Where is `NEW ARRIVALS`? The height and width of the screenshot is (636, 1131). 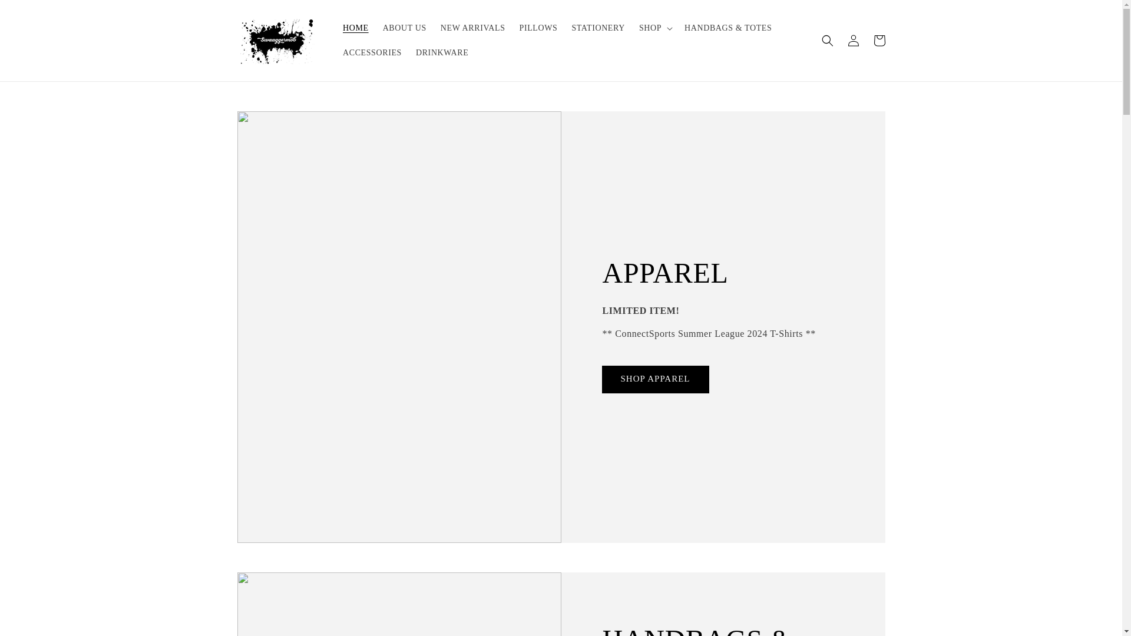
NEW ARRIVALS is located at coordinates (472, 28).